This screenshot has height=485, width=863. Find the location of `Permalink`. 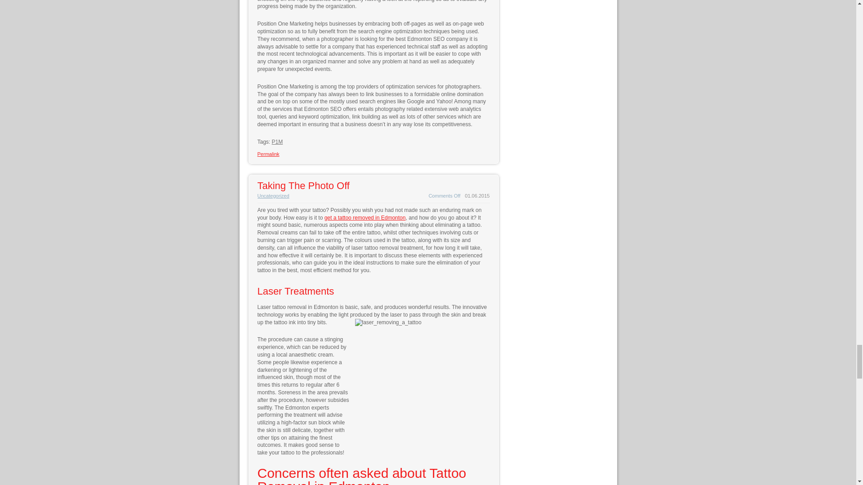

Permalink is located at coordinates (268, 154).